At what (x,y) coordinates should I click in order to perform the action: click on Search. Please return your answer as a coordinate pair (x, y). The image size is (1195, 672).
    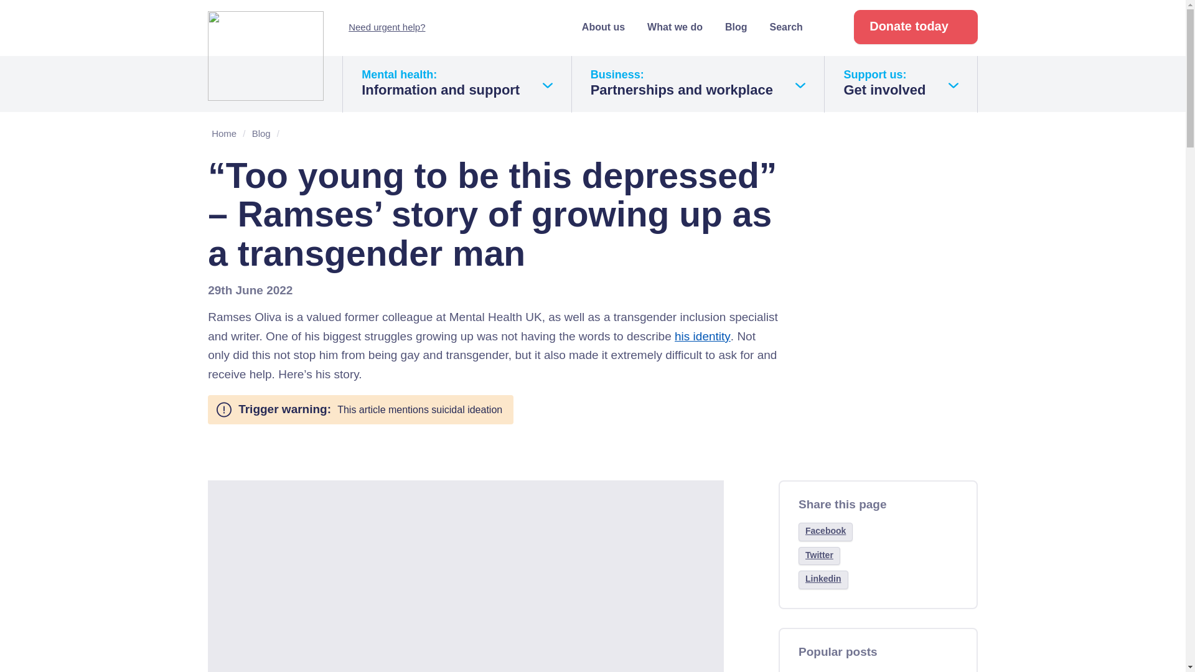
    Looking at the image, I should click on (266, 56).